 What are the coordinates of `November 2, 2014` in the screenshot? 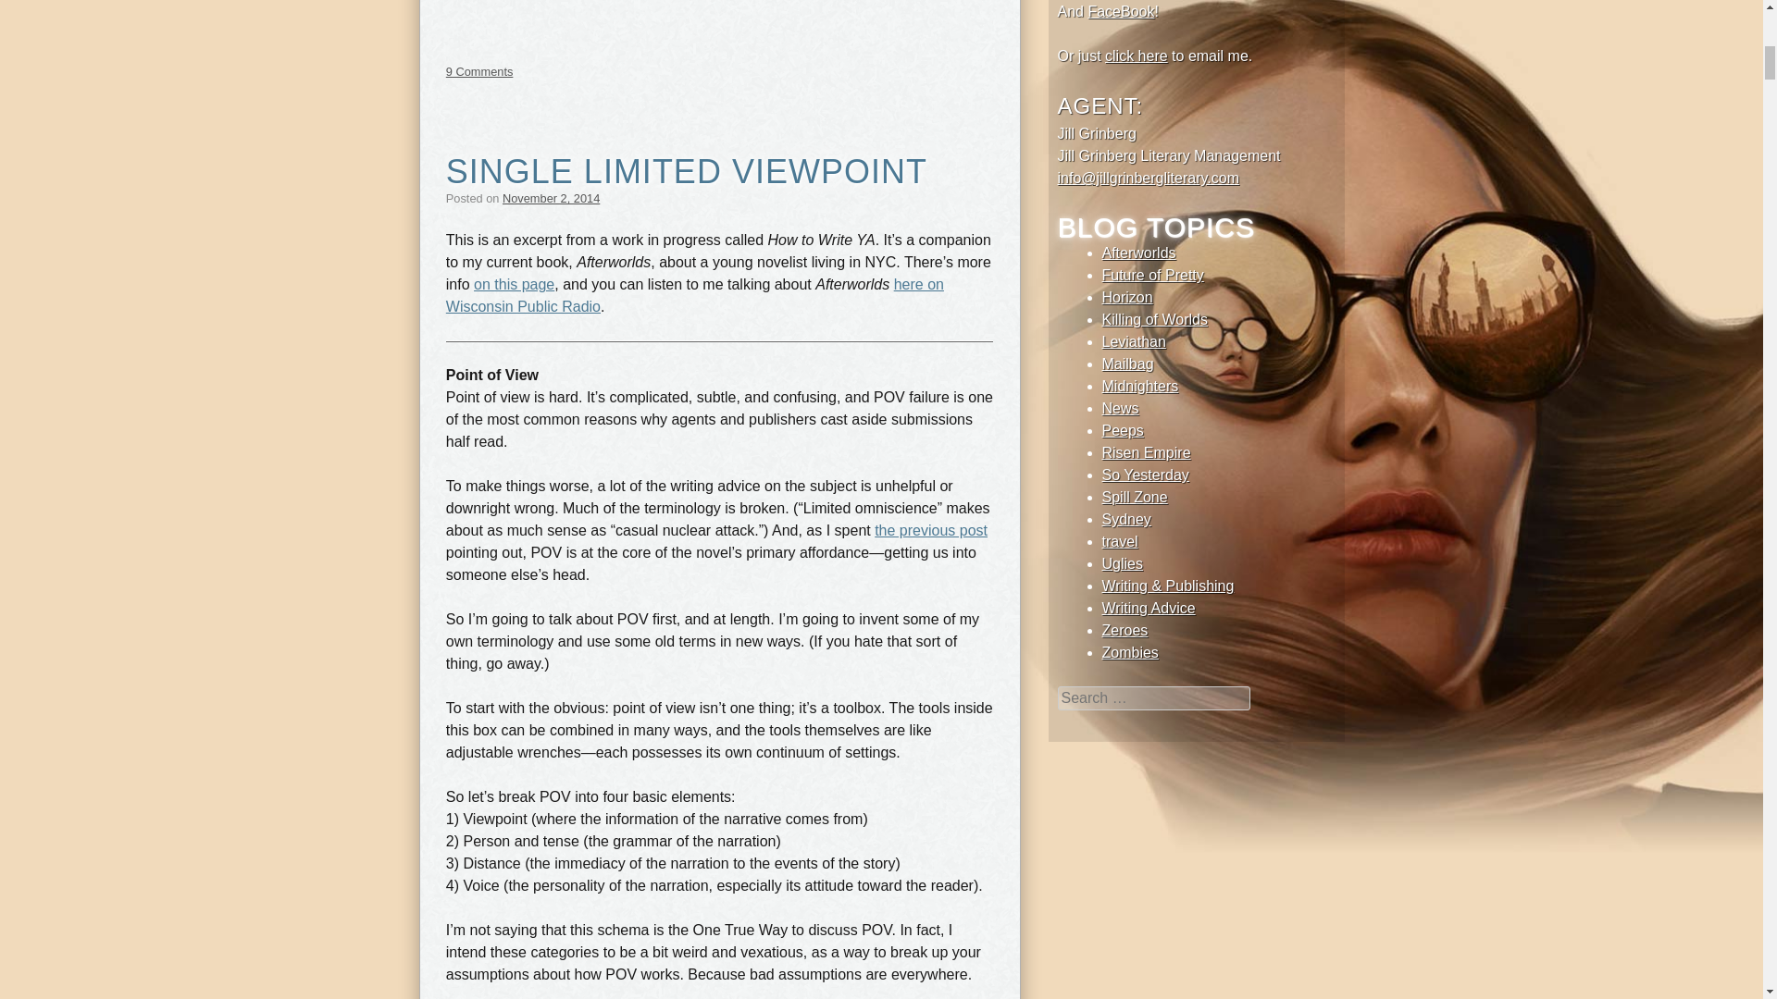 It's located at (552, 198).